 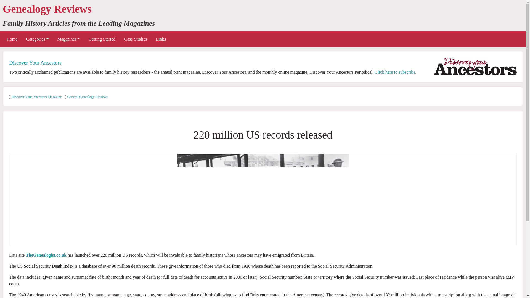 What do you see at coordinates (135, 39) in the screenshot?
I see `Case Studies` at bounding box center [135, 39].